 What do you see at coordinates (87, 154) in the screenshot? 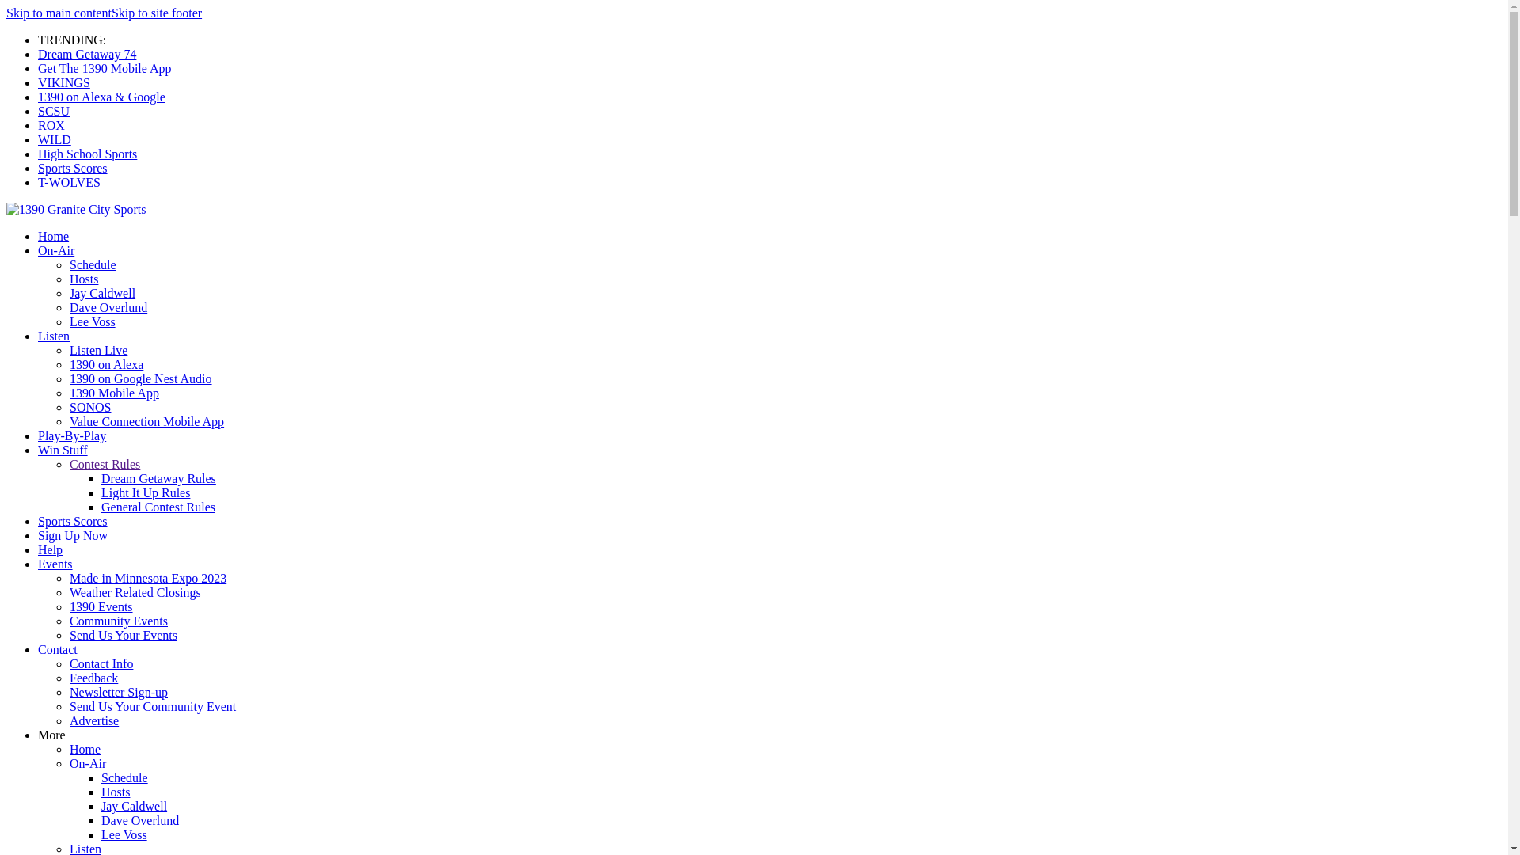
I see `High School Sports` at bounding box center [87, 154].